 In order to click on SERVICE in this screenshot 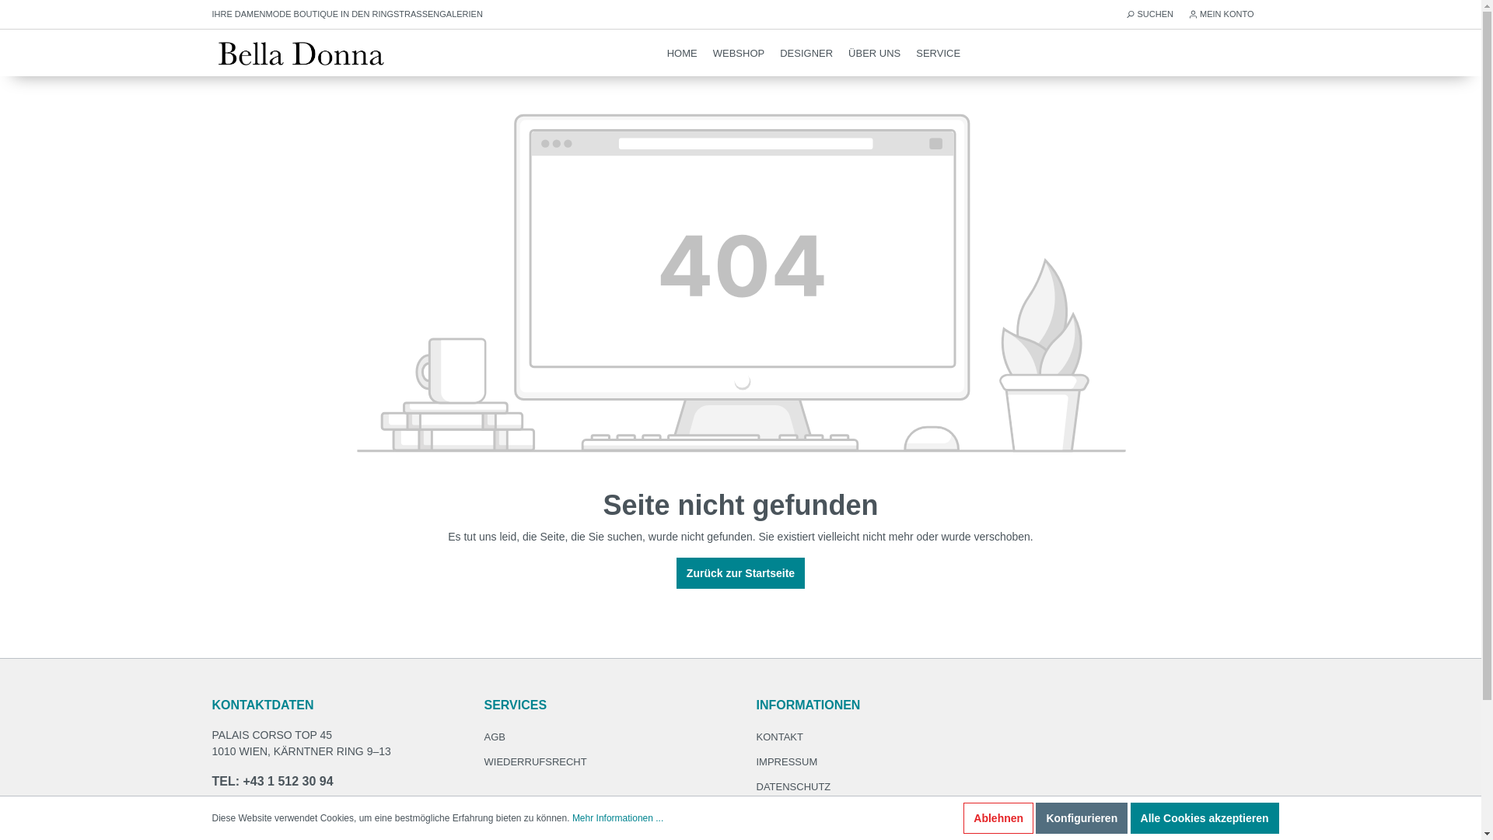, I will do `click(938, 53)`.